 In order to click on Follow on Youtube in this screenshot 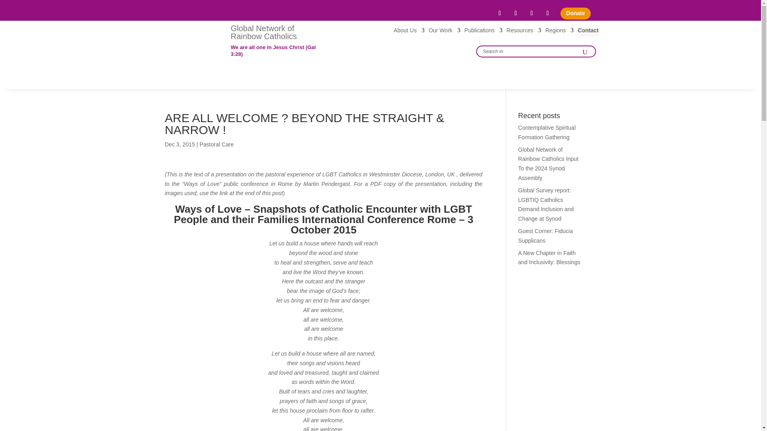, I will do `click(532, 13)`.